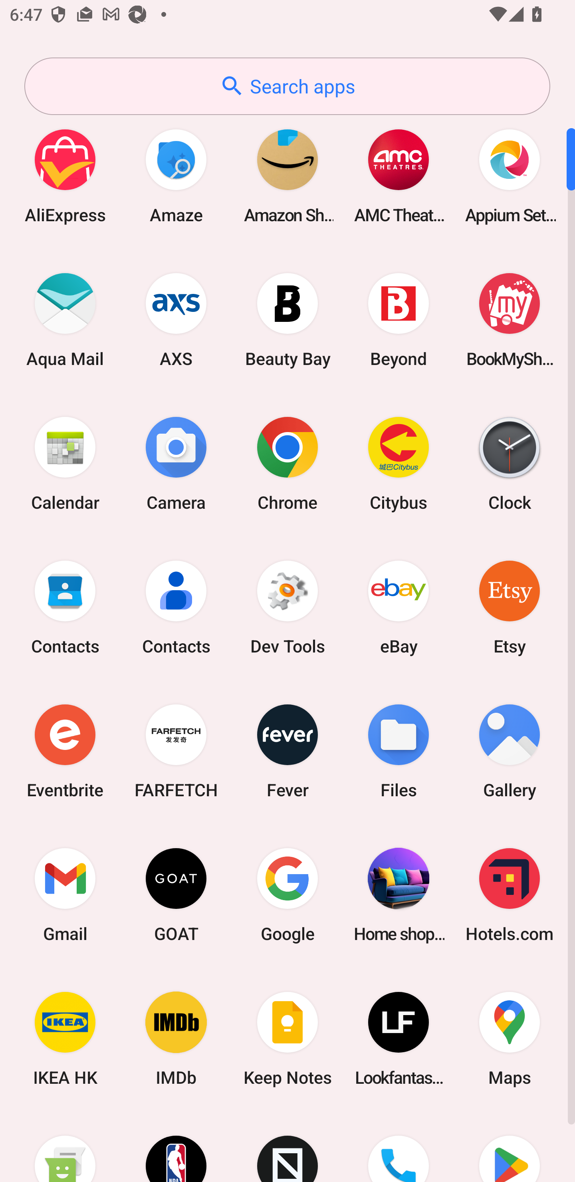  What do you see at coordinates (65, 176) in the screenshot?
I see `AliExpress` at bounding box center [65, 176].